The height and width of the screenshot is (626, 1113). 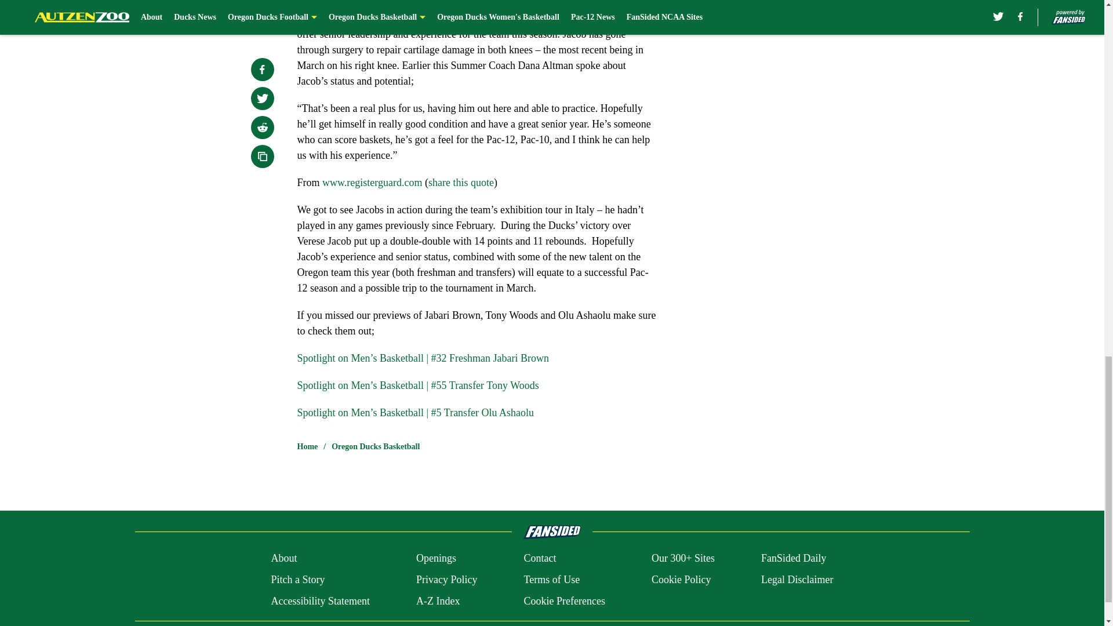 What do you see at coordinates (446, 580) in the screenshot?
I see `Privacy Policy` at bounding box center [446, 580].